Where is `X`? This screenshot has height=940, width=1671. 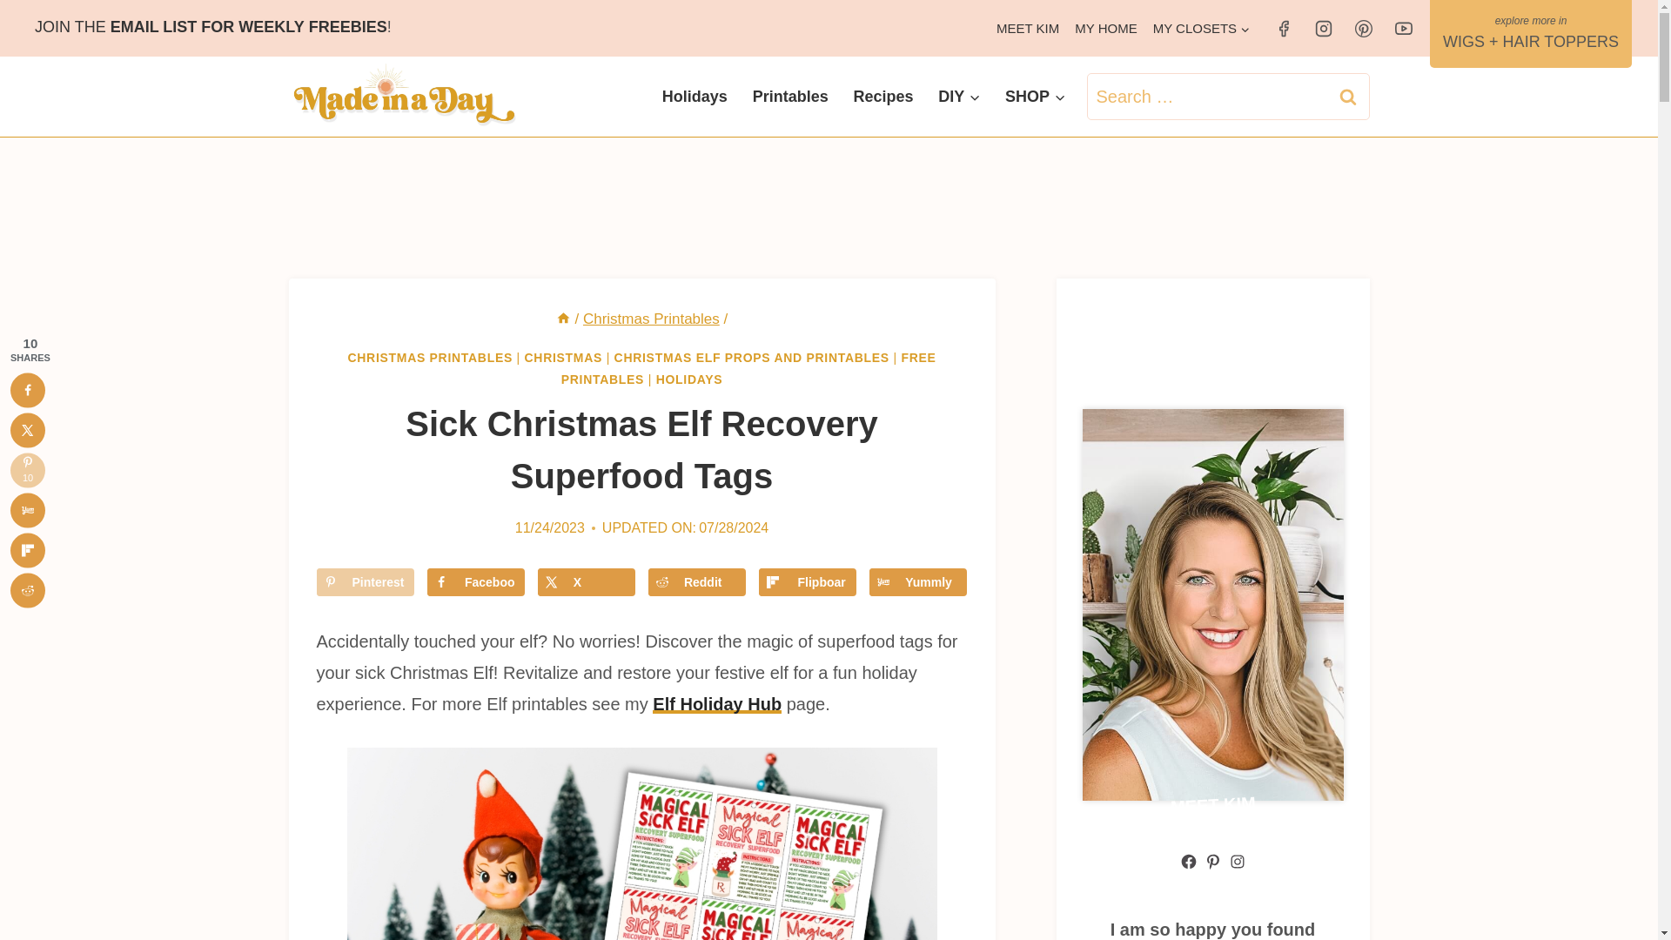
X is located at coordinates (587, 581).